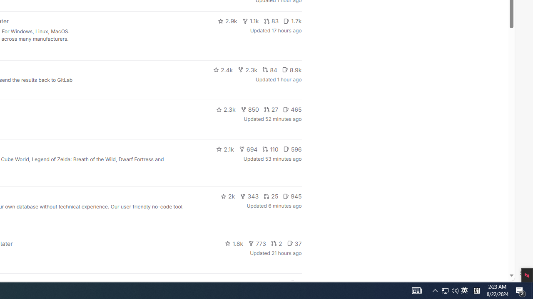 The height and width of the screenshot is (299, 533). What do you see at coordinates (294, 243) in the screenshot?
I see `37` at bounding box center [294, 243].